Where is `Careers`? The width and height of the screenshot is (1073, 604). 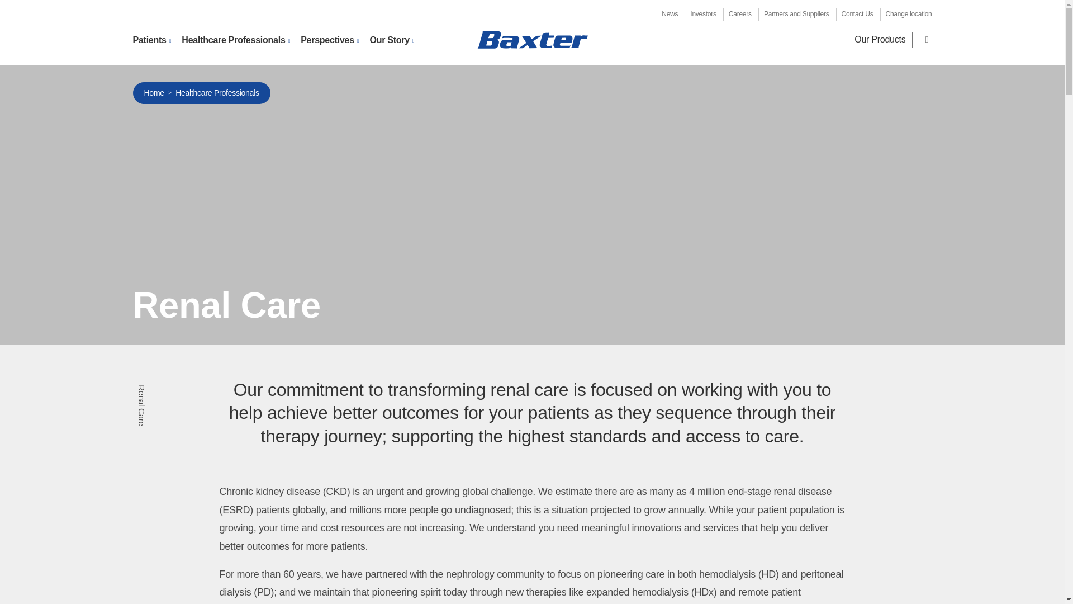
Careers is located at coordinates (740, 14).